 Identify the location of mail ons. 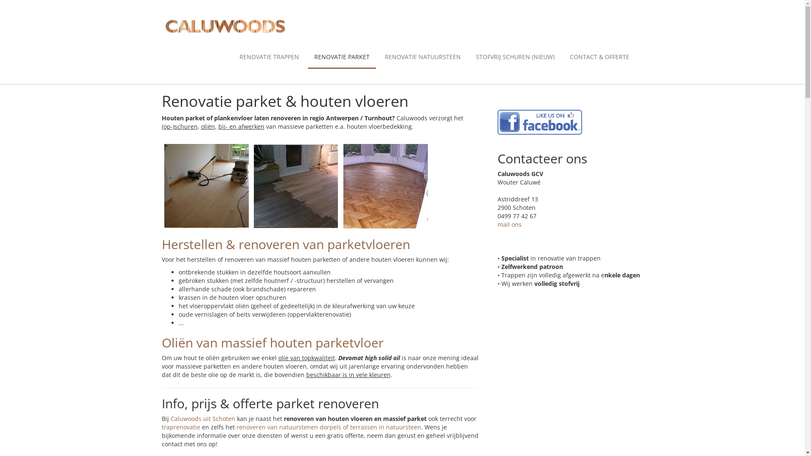
(509, 225).